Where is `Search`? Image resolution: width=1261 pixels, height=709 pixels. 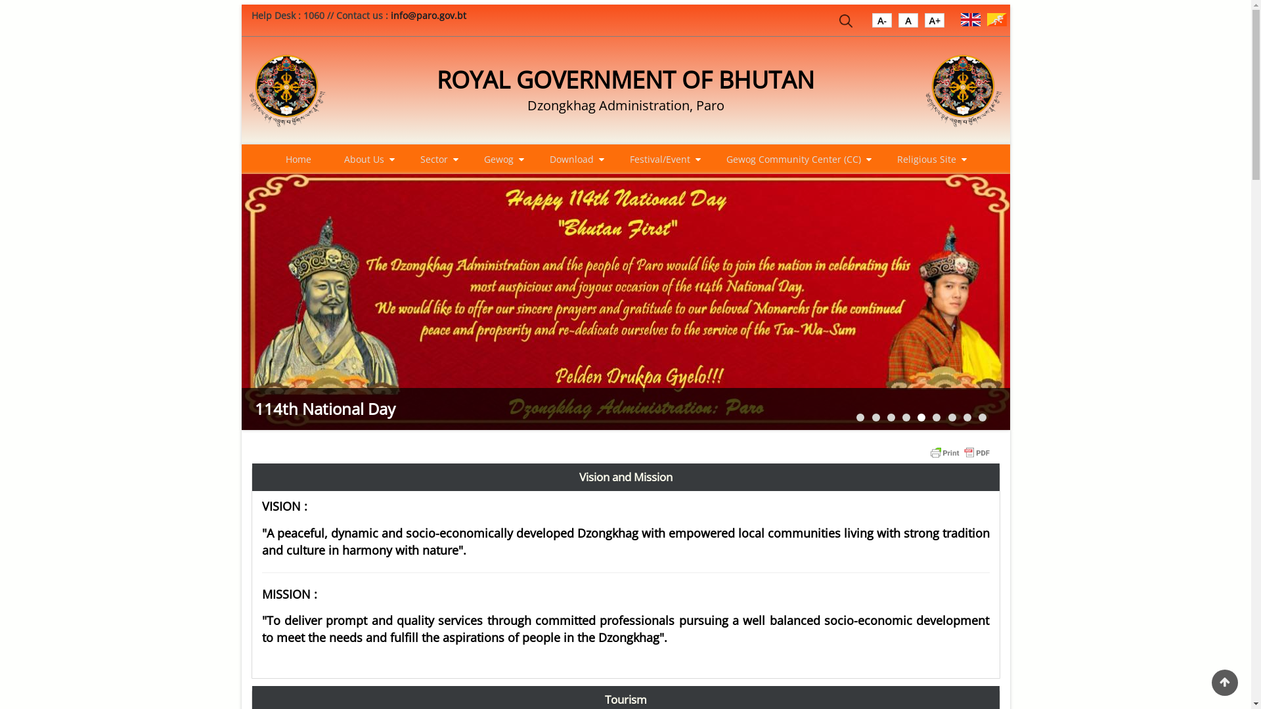 Search is located at coordinates (846, 24).